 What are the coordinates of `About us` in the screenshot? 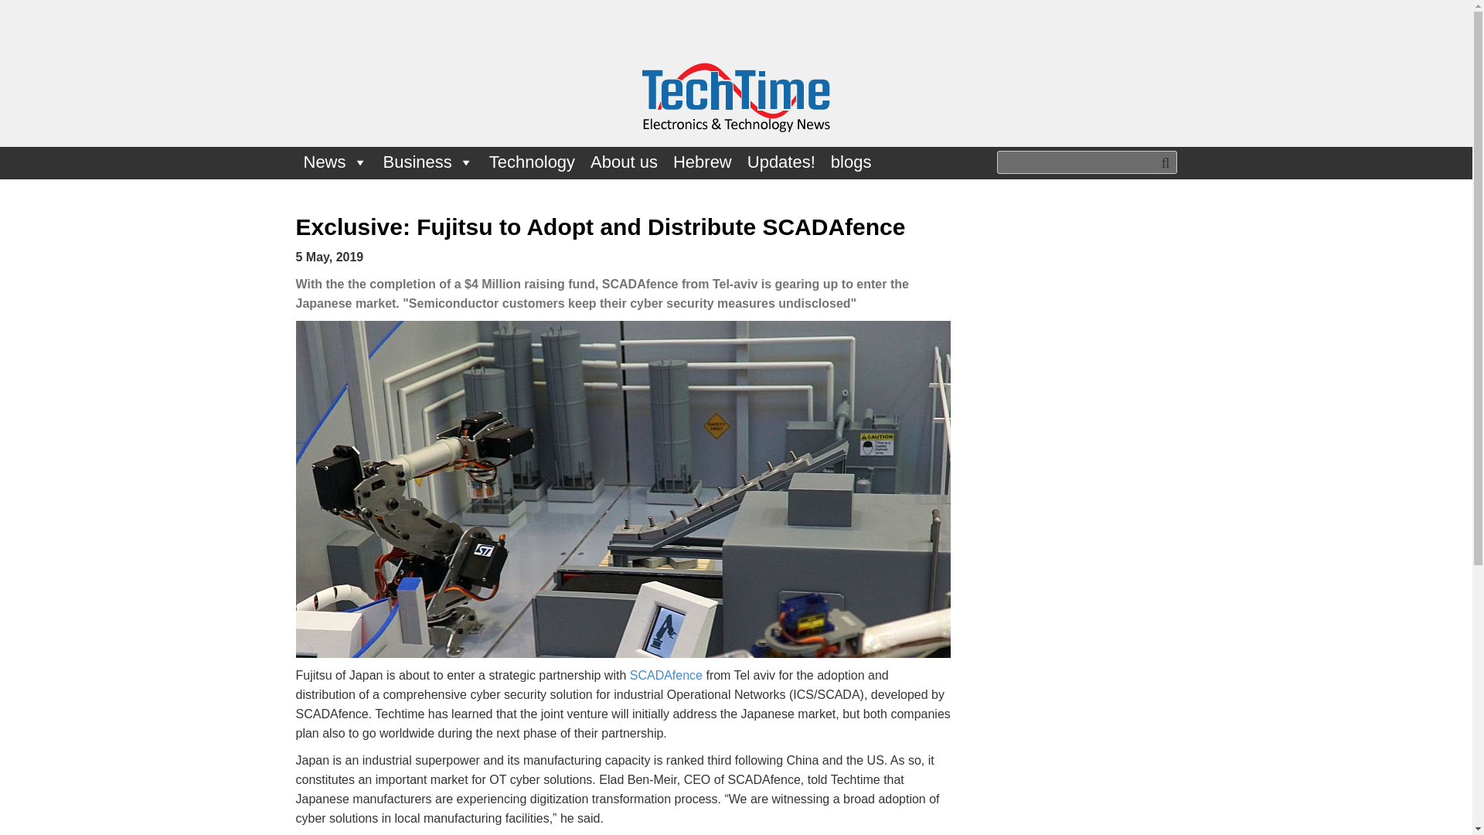 It's located at (624, 162).